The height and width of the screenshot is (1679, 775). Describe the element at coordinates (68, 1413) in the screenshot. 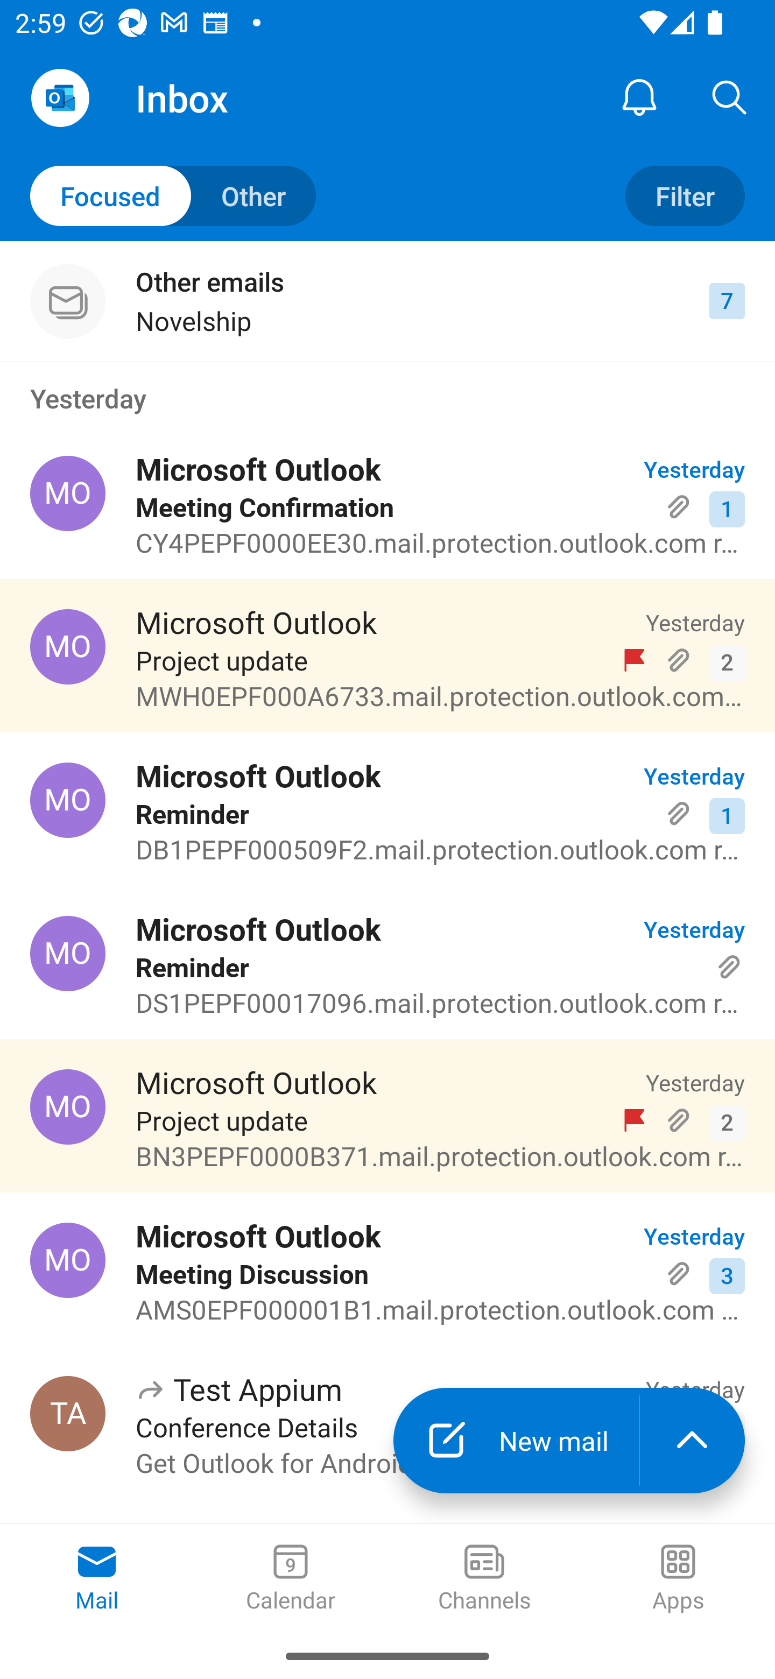

I see `Test Appium, testappium002@outlook.com` at that location.